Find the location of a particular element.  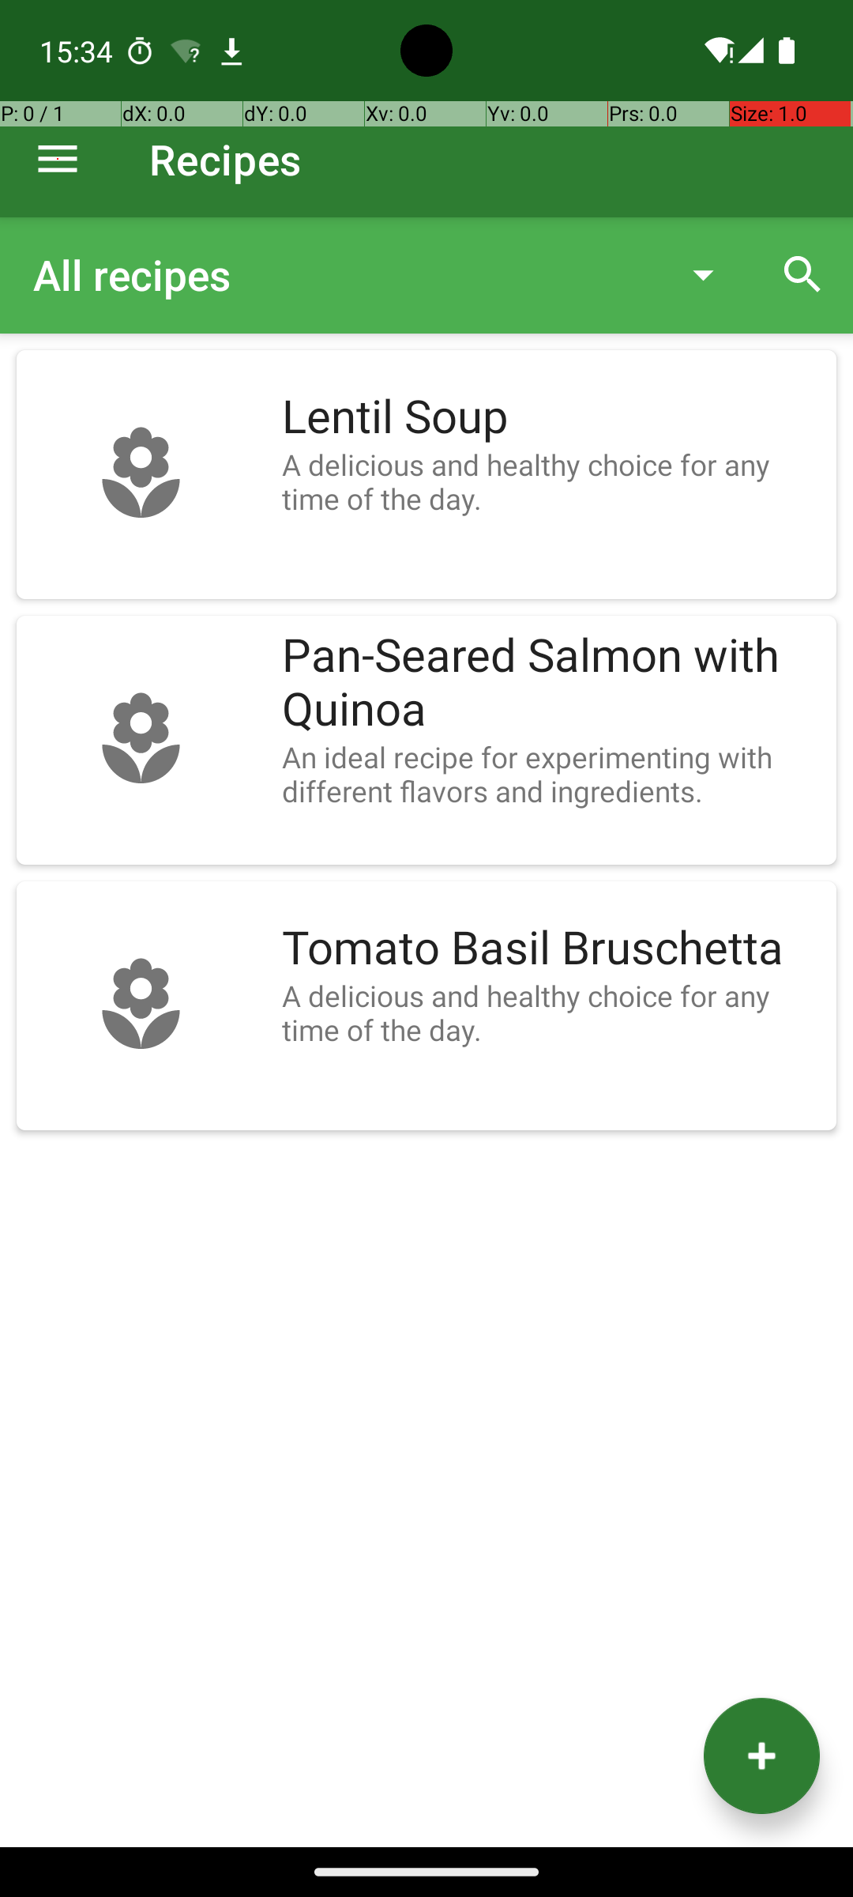

Tomato Basil Bruschetta is located at coordinates (551, 948).